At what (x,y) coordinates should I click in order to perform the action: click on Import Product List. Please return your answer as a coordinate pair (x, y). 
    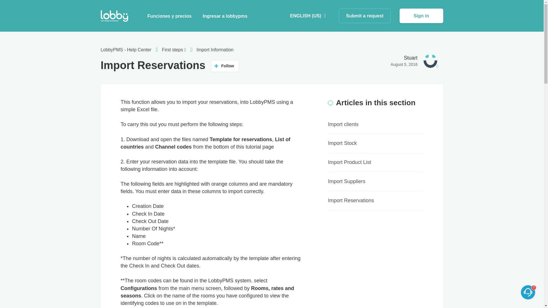
    Looking at the image, I should click on (349, 162).